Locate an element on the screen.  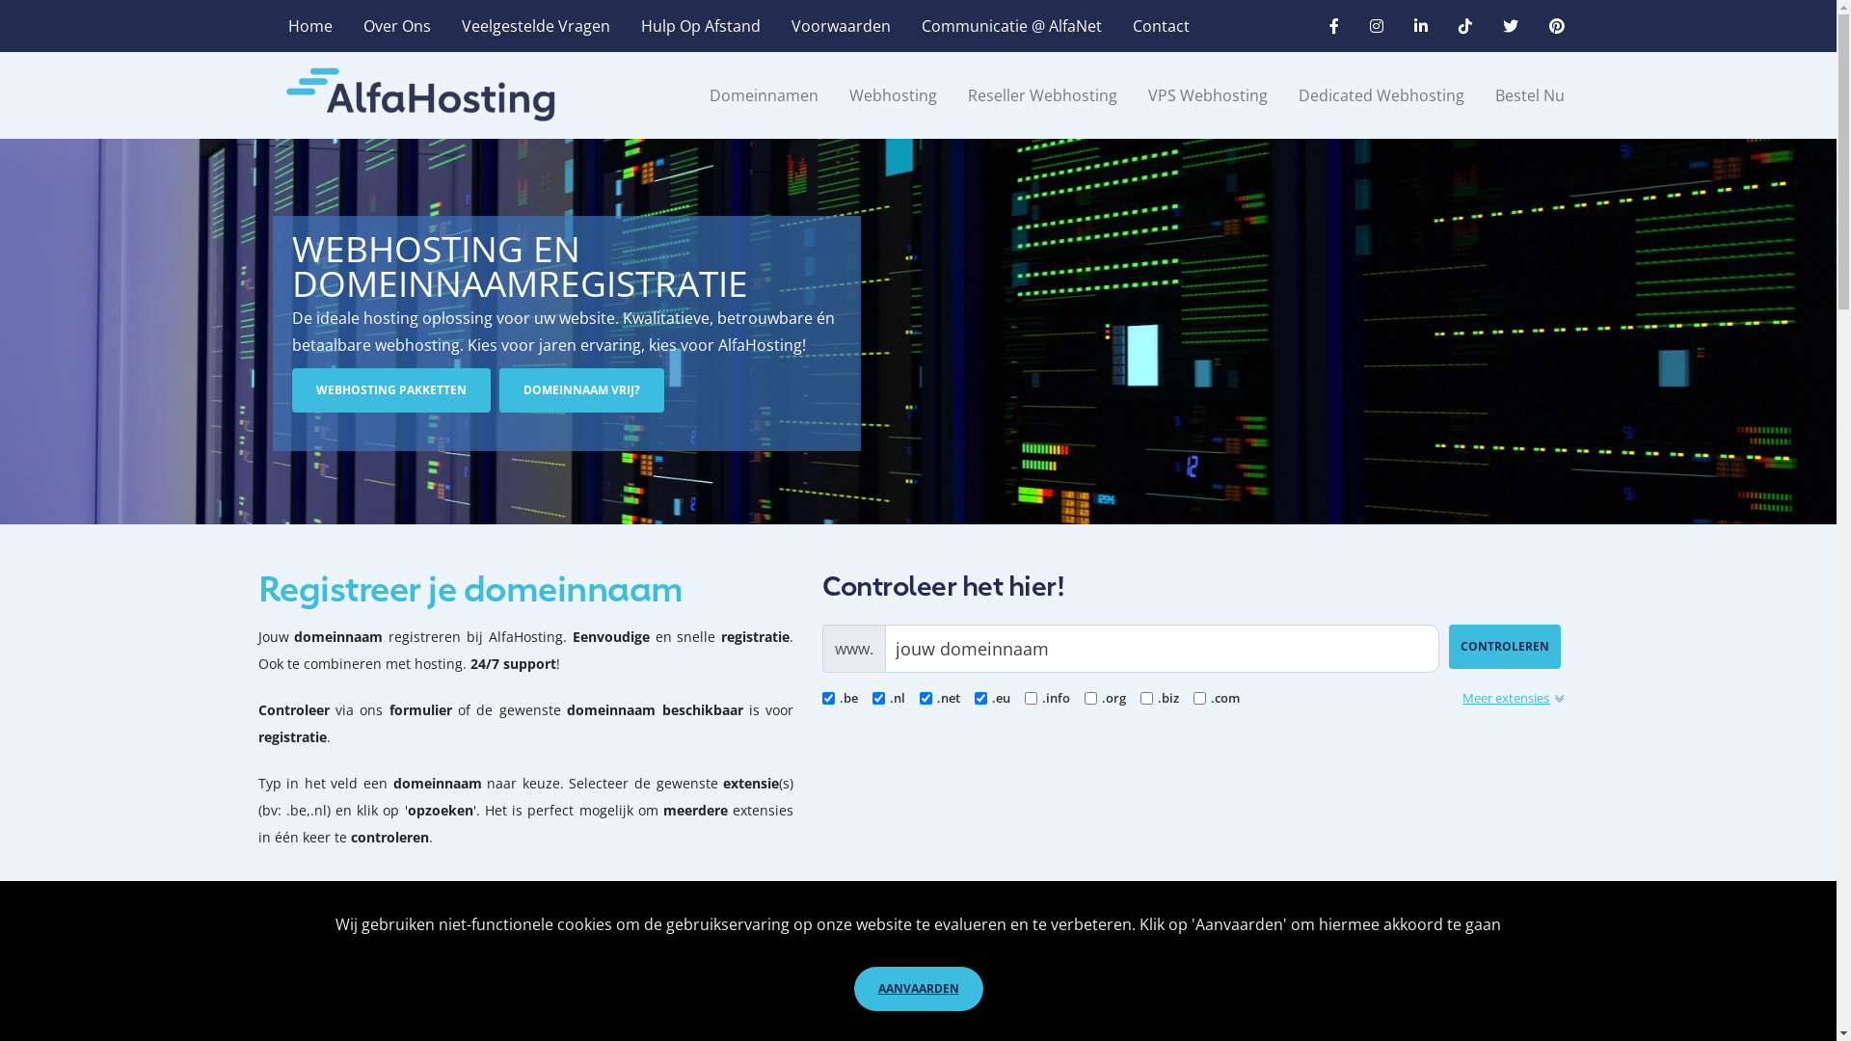
Reseller Webhosting is located at coordinates (1042, 95).